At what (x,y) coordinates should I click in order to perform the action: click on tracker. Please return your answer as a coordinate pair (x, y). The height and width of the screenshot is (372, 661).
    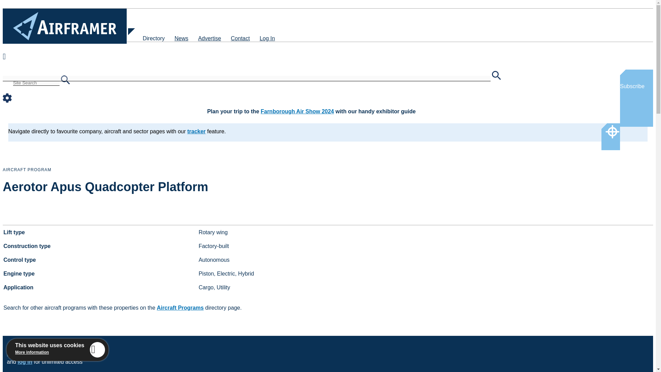
    Looking at the image, I should click on (196, 131).